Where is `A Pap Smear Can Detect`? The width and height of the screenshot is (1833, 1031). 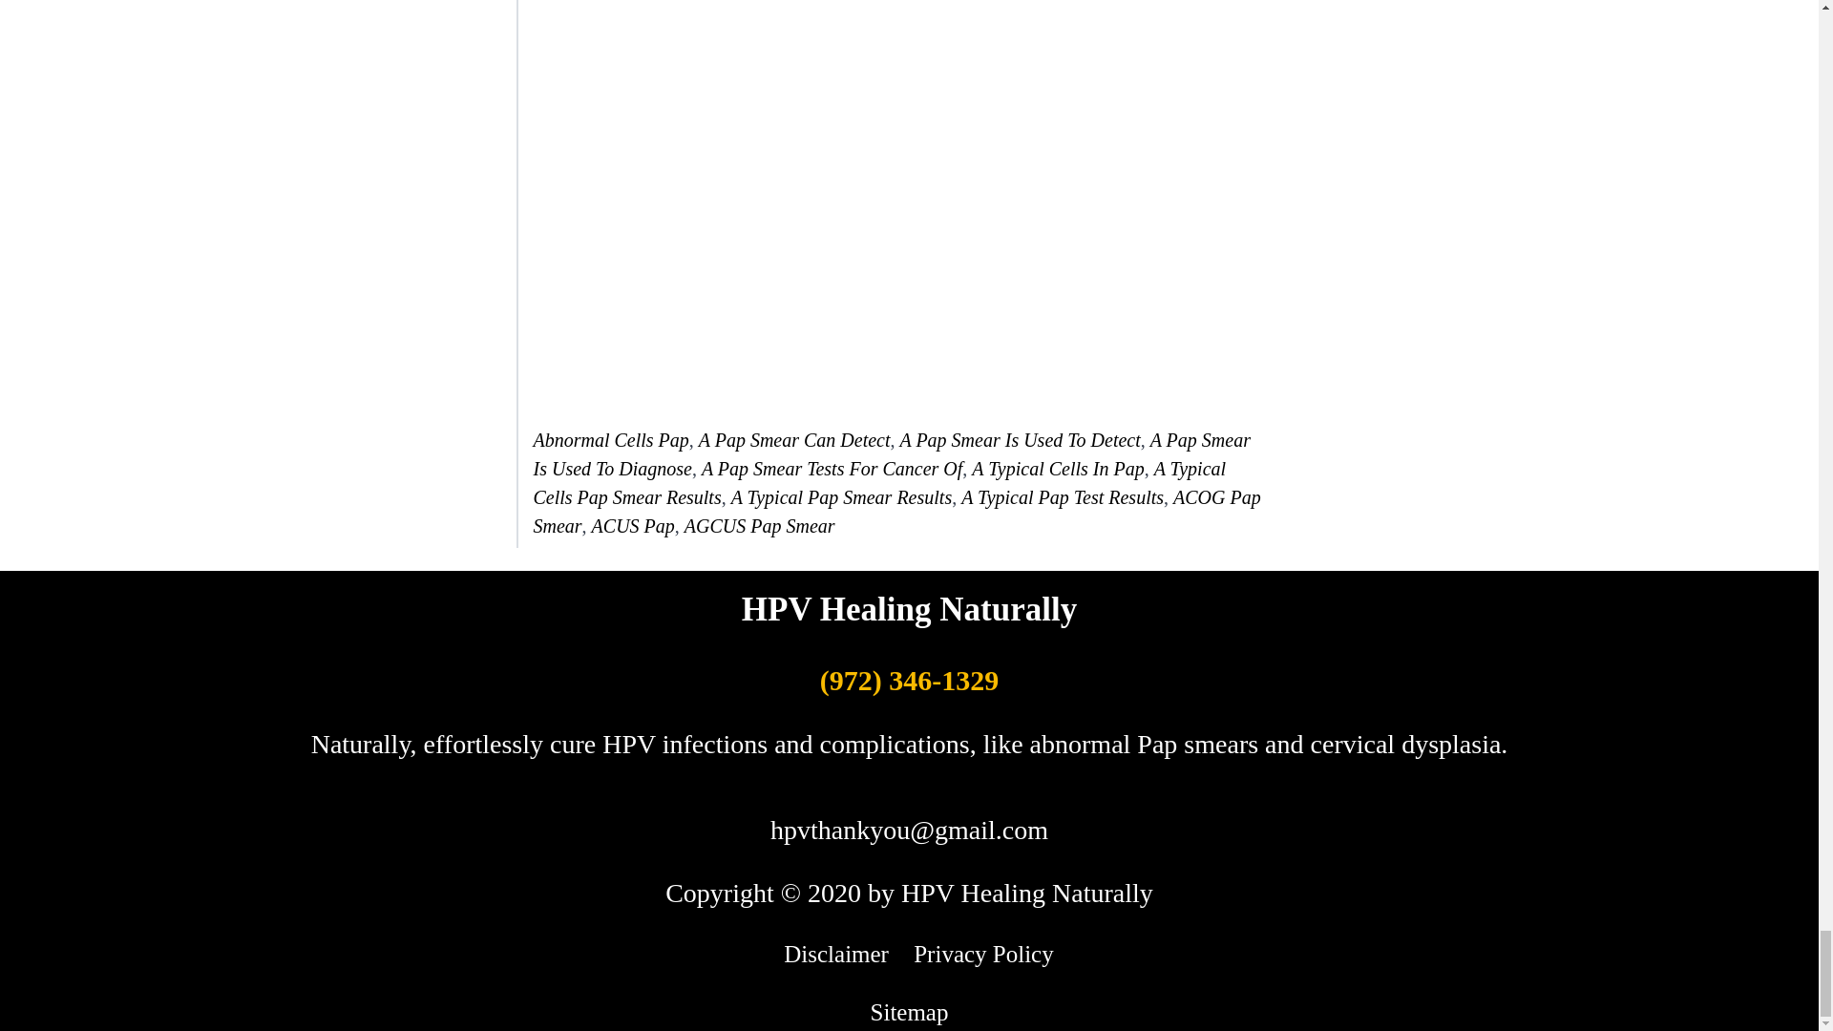
A Pap Smear Can Detect is located at coordinates (794, 439).